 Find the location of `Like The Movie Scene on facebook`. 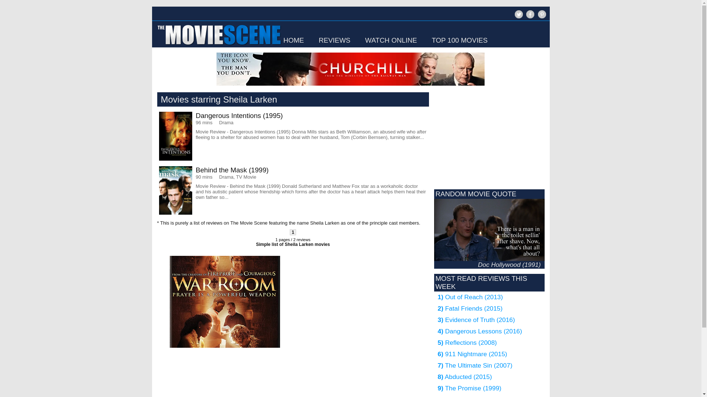

Like The Movie Scene on facebook is located at coordinates (530, 18).